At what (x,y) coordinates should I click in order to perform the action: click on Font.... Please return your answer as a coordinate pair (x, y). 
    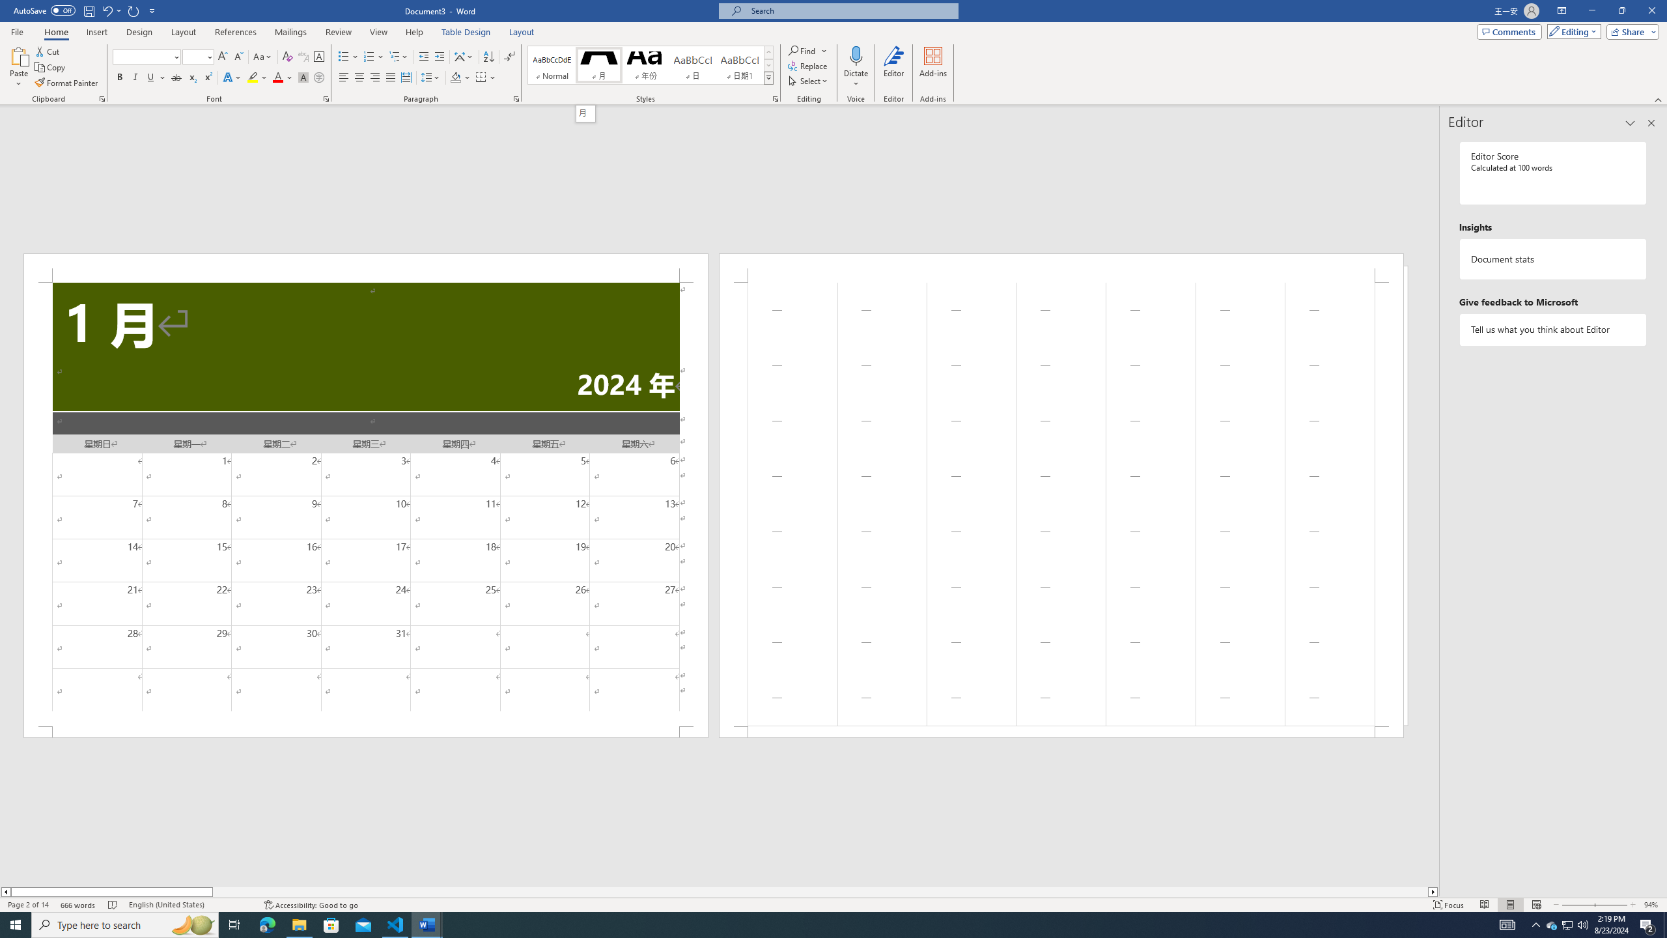
    Looking at the image, I should click on (327, 99).